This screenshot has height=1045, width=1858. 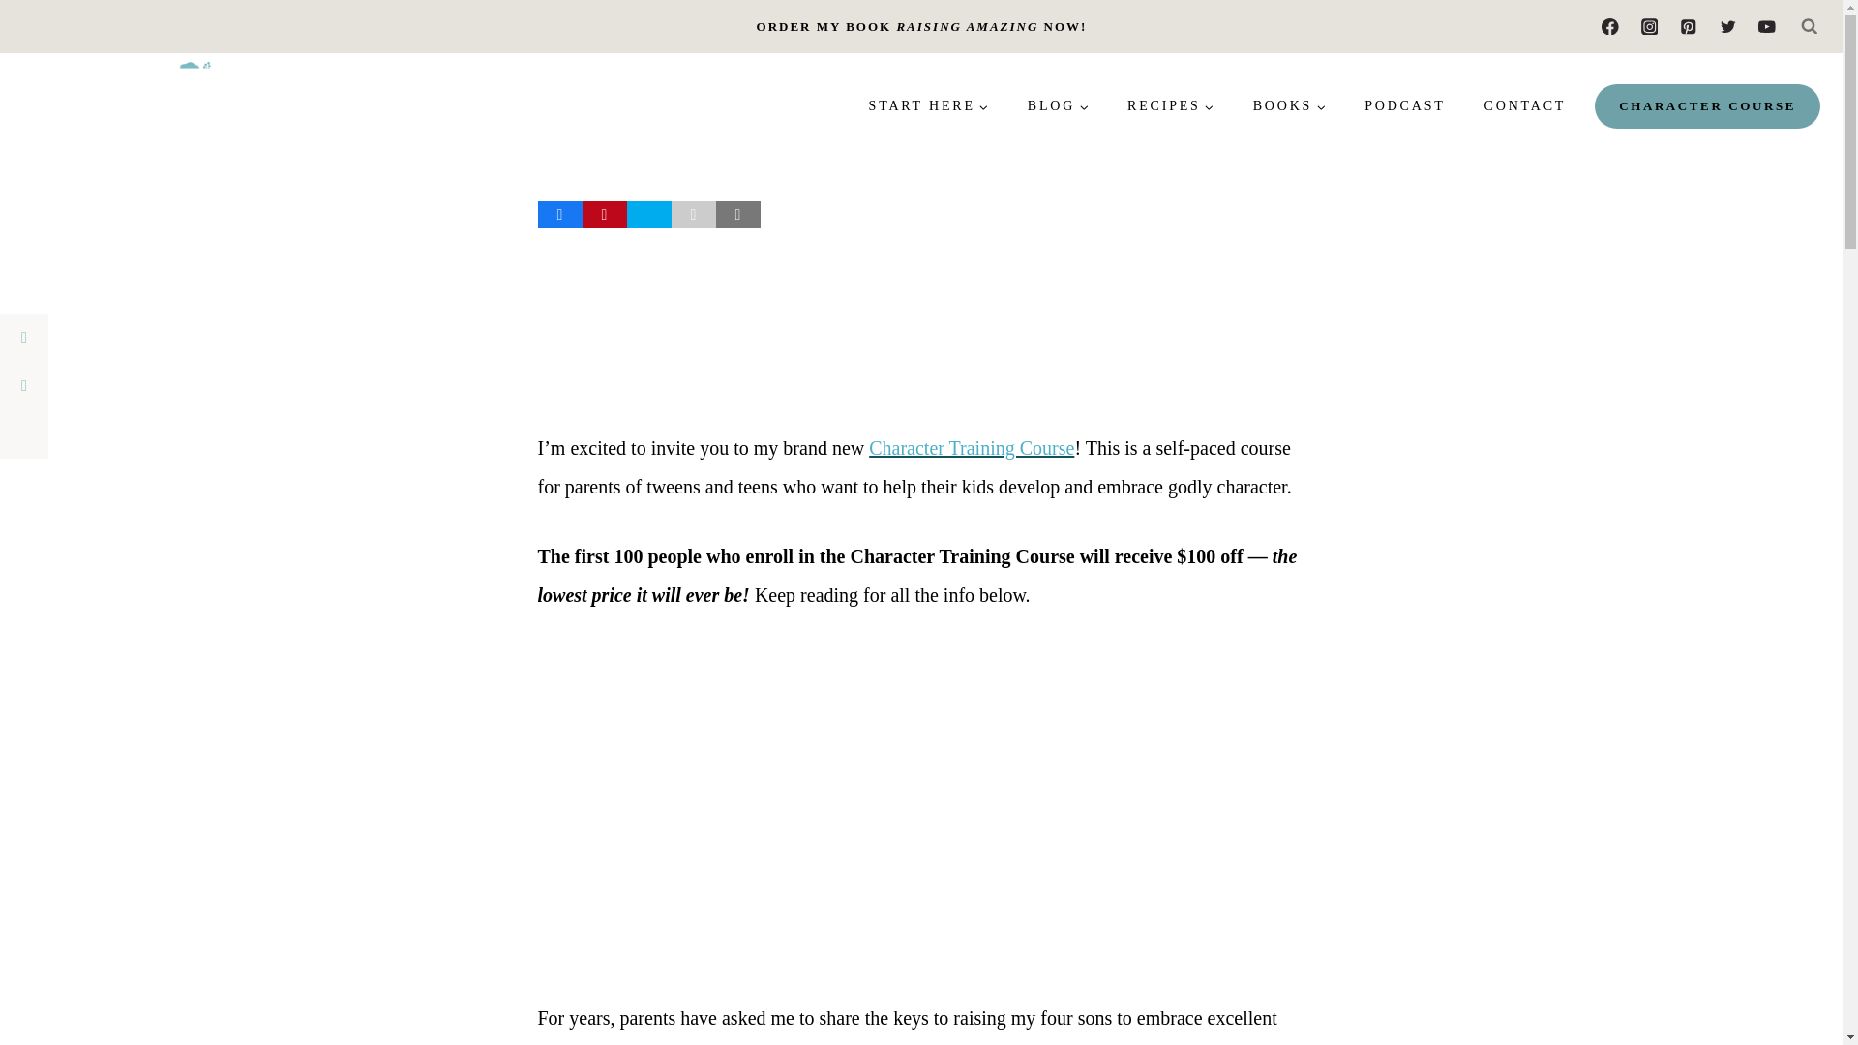 What do you see at coordinates (929, 106) in the screenshot?
I see `START HERE` at bounding box center [929, 106].